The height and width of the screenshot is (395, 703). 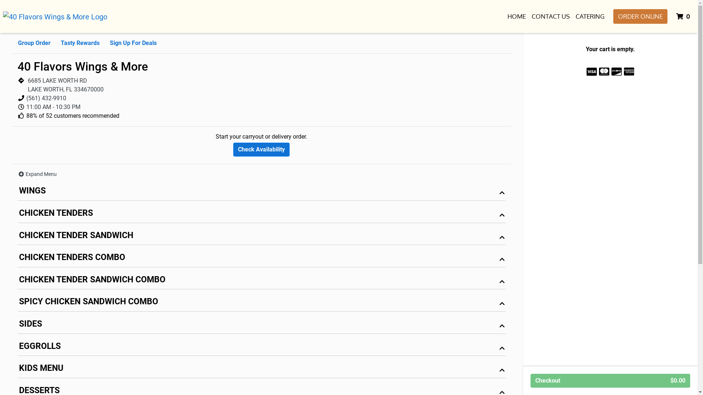 I want to click on EGGROLLS, so click(x=261, y=348).